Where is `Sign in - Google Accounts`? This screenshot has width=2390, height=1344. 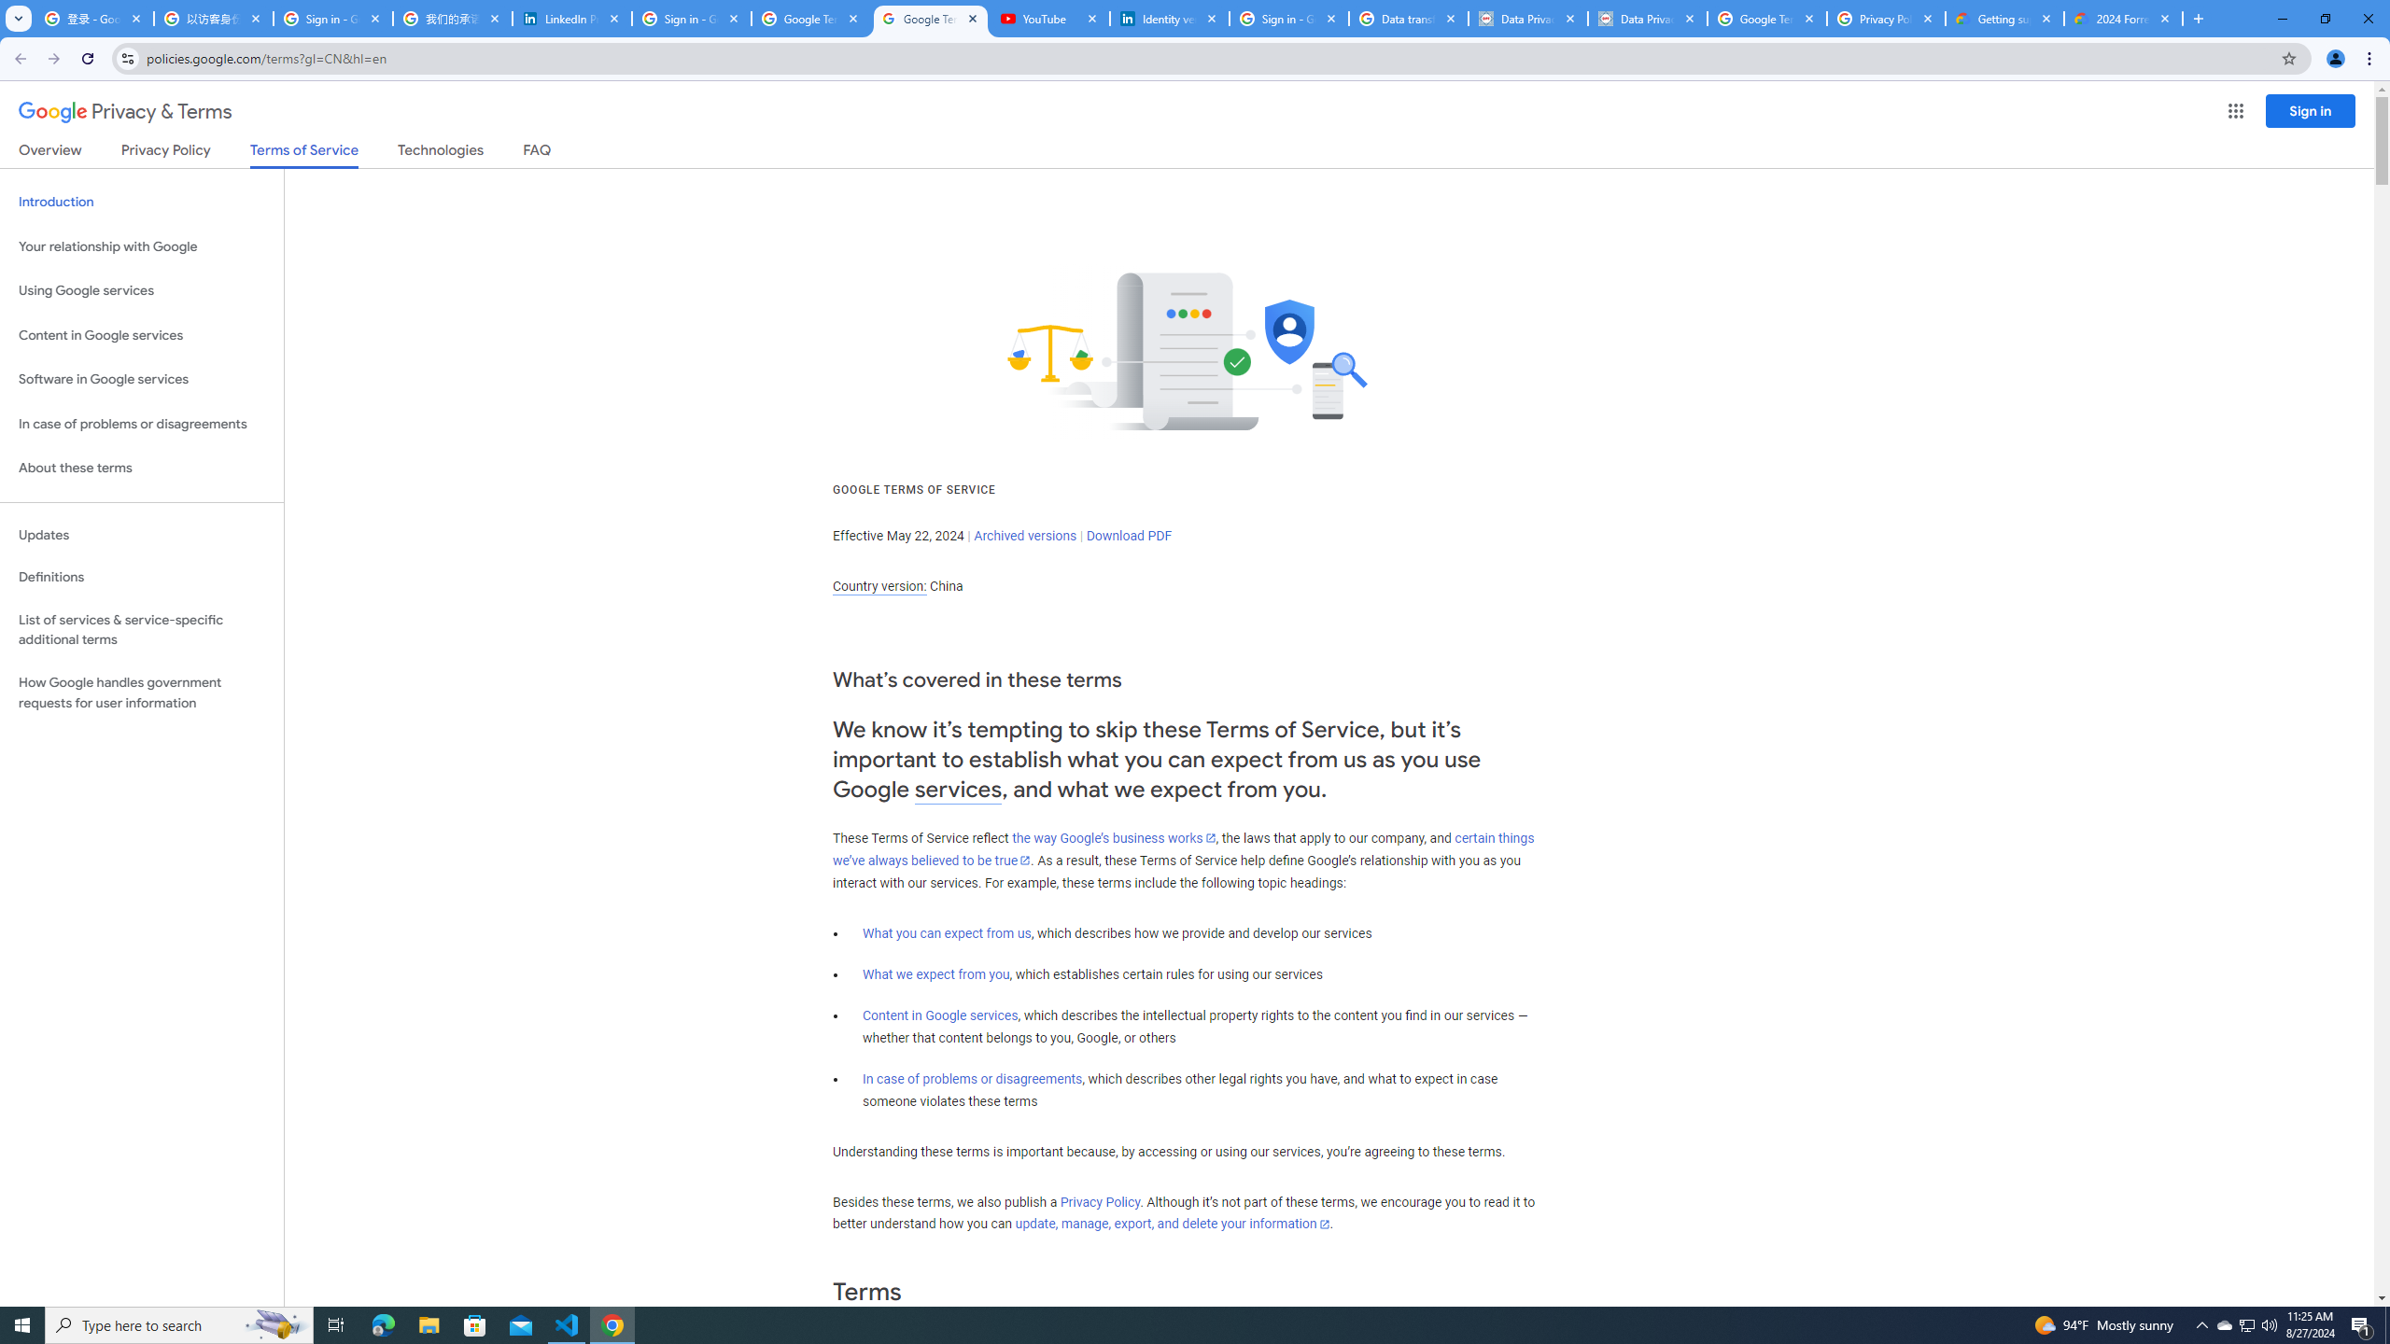
Sign in - Google Accounts is located at coordinates (1289, 19).